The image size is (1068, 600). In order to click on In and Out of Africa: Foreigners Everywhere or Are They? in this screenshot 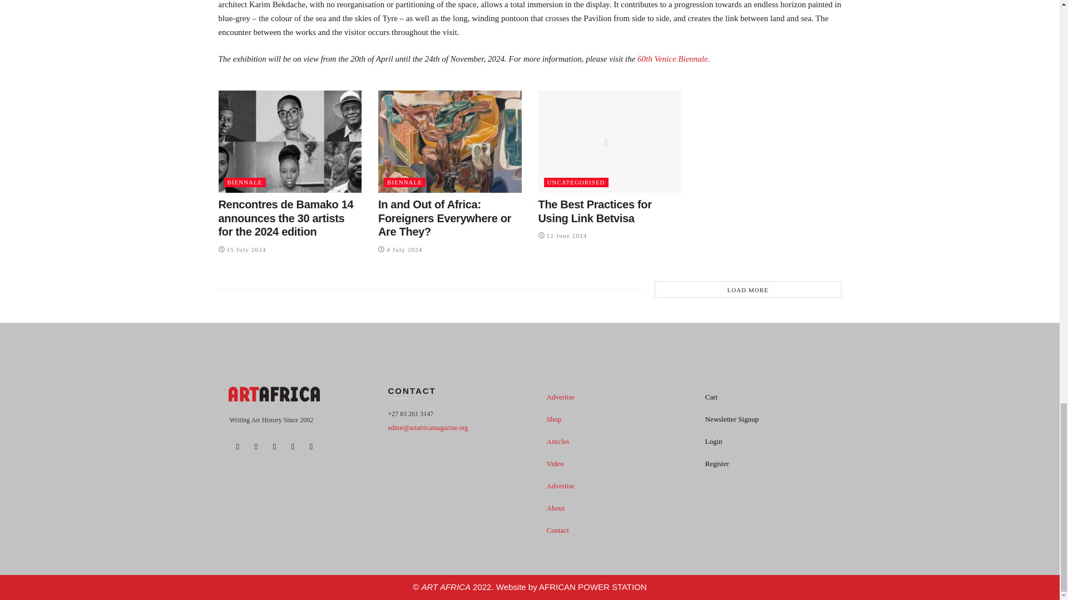, I will do `click(444, 218)`.